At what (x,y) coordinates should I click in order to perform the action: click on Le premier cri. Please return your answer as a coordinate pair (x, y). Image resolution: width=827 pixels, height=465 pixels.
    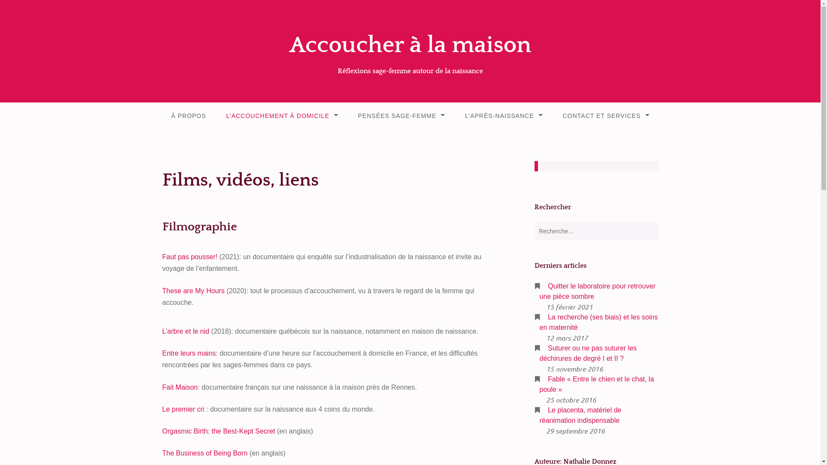
    Looking at the image, I should click on (183, 409).